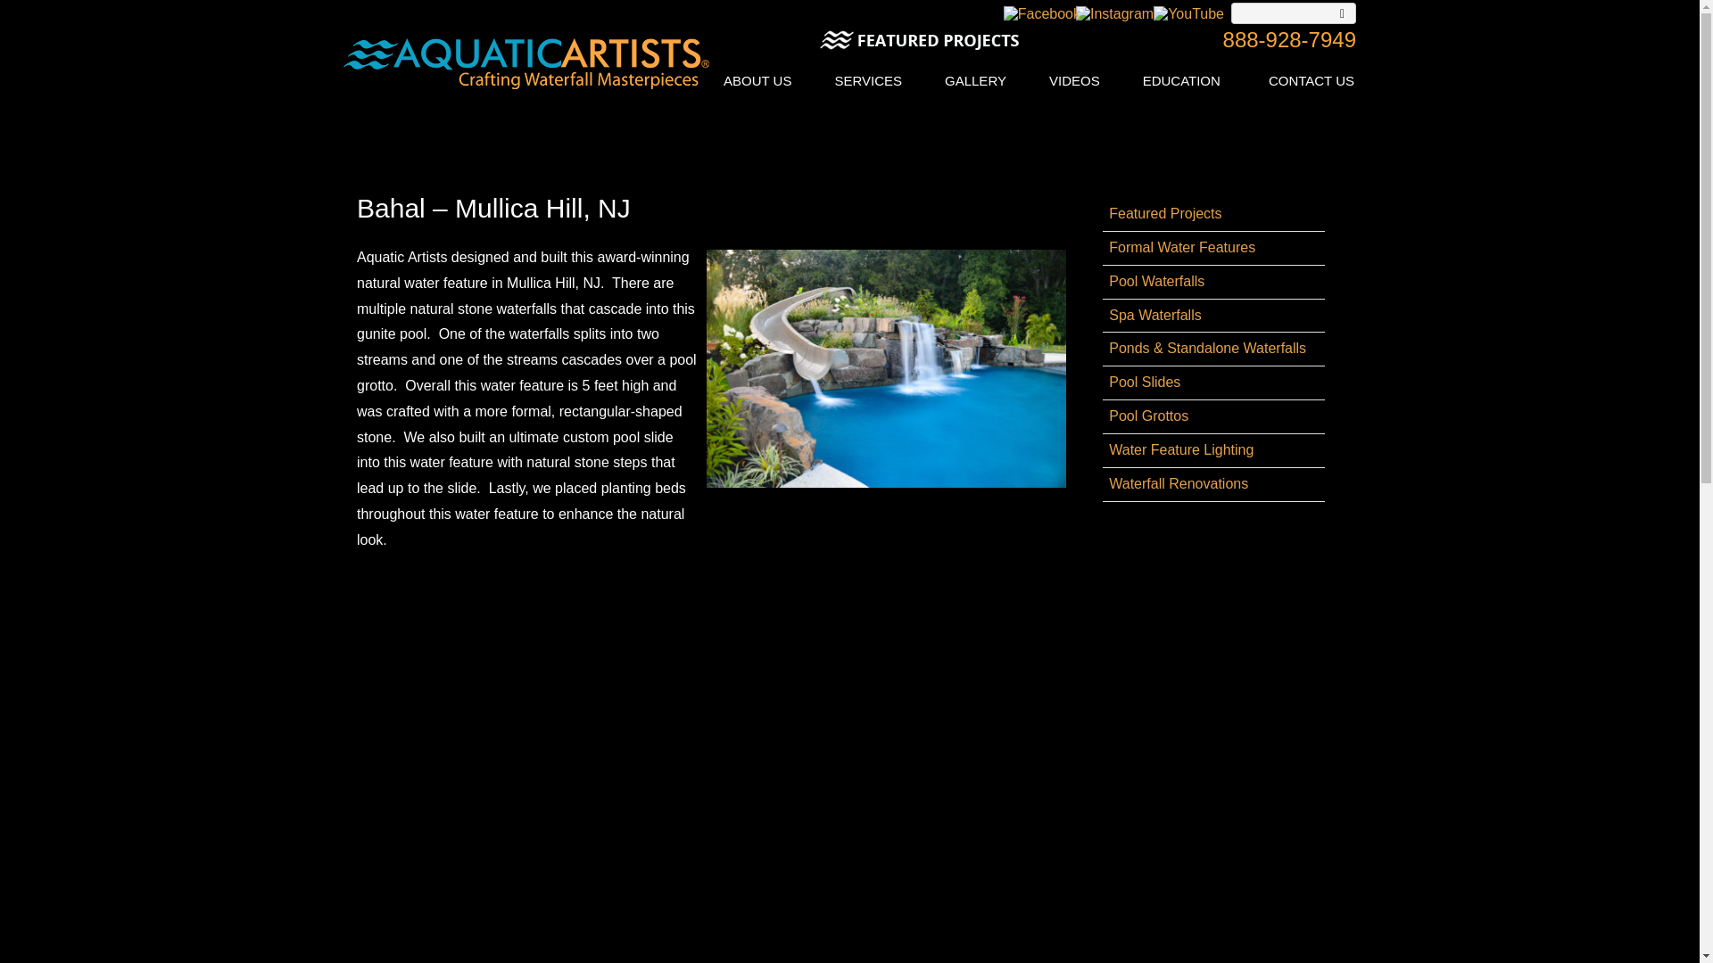 The width and height of the screenshot is (1713, 963). Describe the element at coordinates (975, 80) in the screenshot. I see `GALLERY` at that location.